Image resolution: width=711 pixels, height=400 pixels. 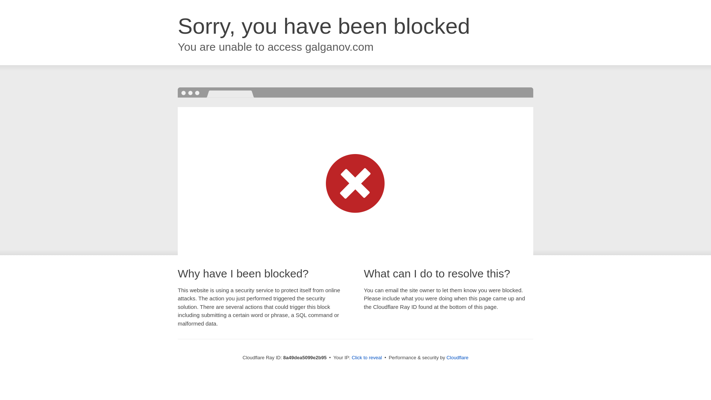 I want to click on Click to reveal, so click(x=367, y=358).